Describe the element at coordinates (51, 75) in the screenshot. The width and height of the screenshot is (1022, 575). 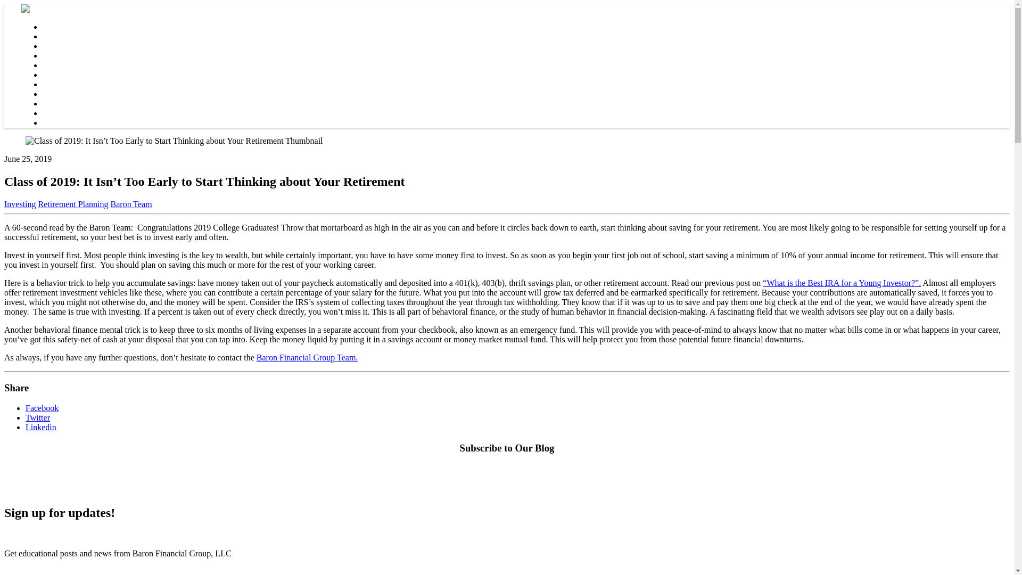
I see `Blog` at that location.